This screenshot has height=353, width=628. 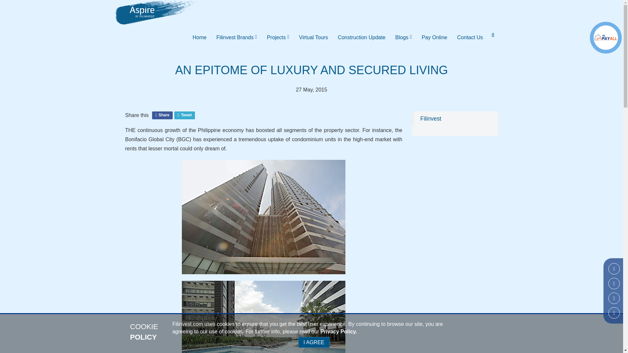 I want to click on Home, so click(x=200, y=37).